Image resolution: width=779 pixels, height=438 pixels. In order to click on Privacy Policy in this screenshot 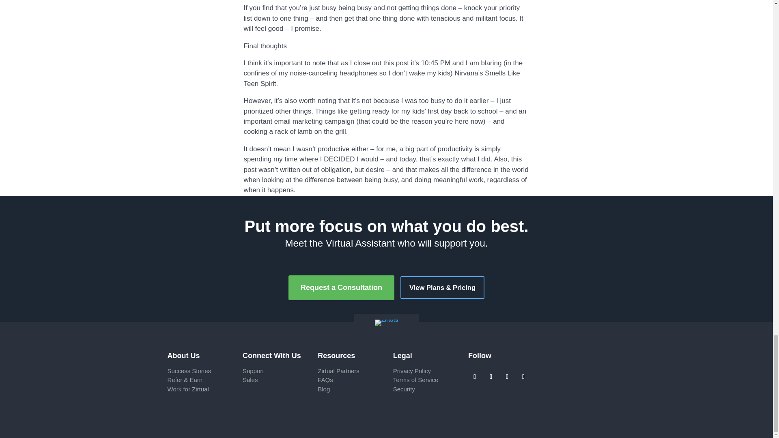, I will do `click(412, 371)`.